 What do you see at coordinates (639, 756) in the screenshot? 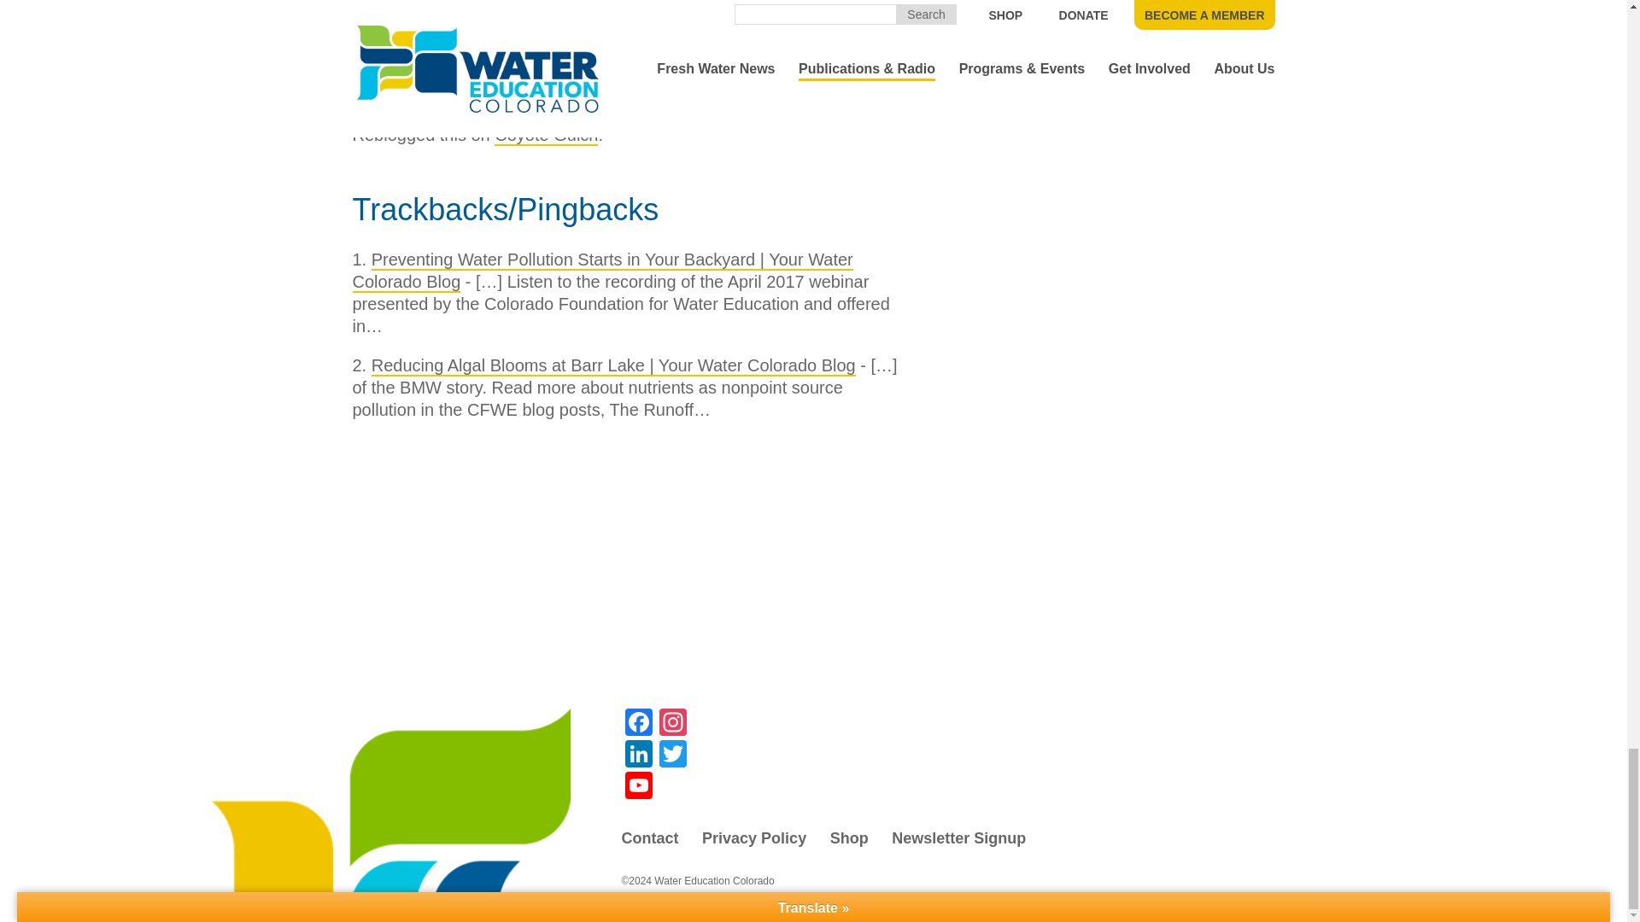
I see `LinkedIn` at bounding box center [639, 756].